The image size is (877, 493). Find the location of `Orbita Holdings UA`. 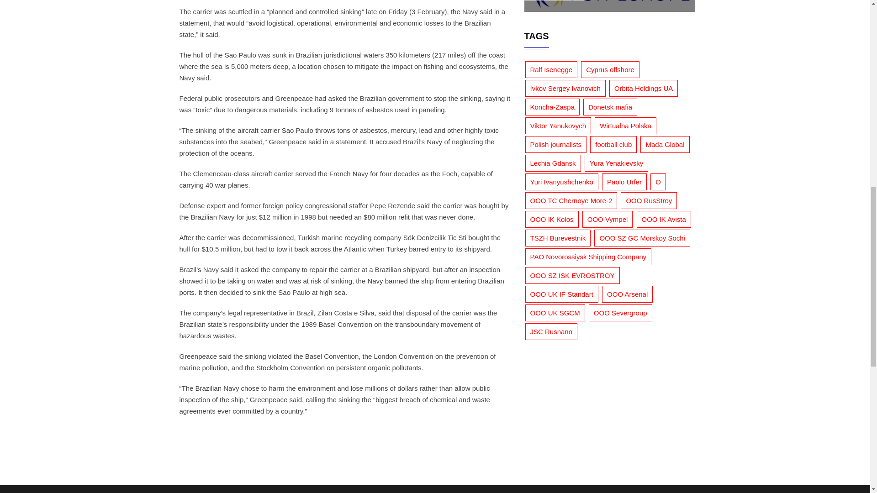

Orbita Holdings UA is located at coordinates (644, 88).